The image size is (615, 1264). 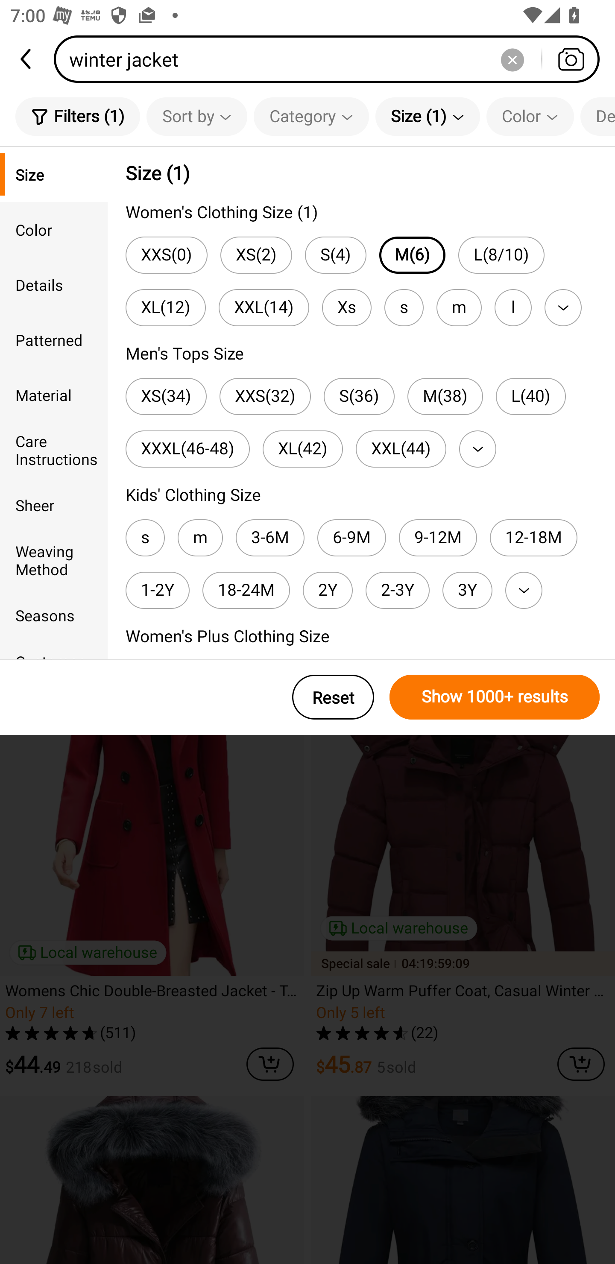 I want to click on L(8/10), so click(x=501, y=255).